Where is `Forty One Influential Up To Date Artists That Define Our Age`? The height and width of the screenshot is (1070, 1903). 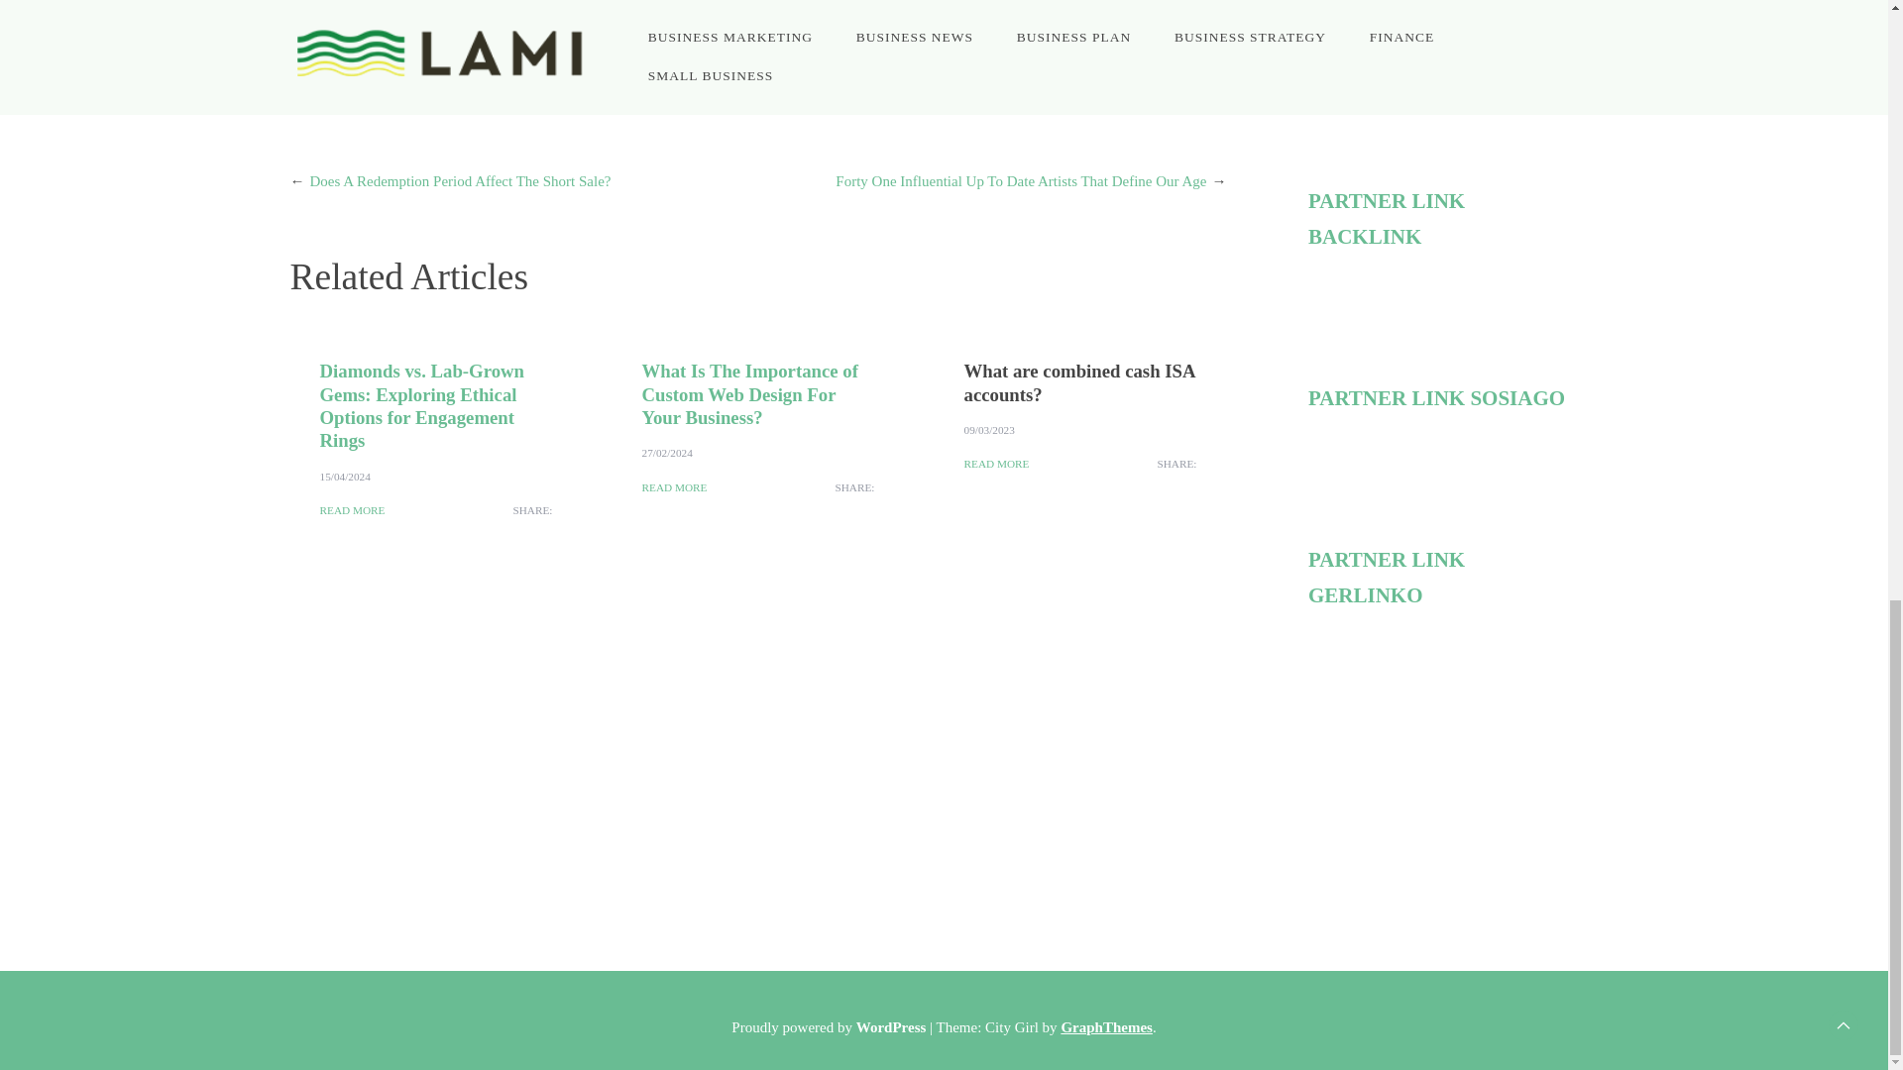 Forty One Influential Up To Date Artists That Define Our Age is located at coordinates (1021, 180).